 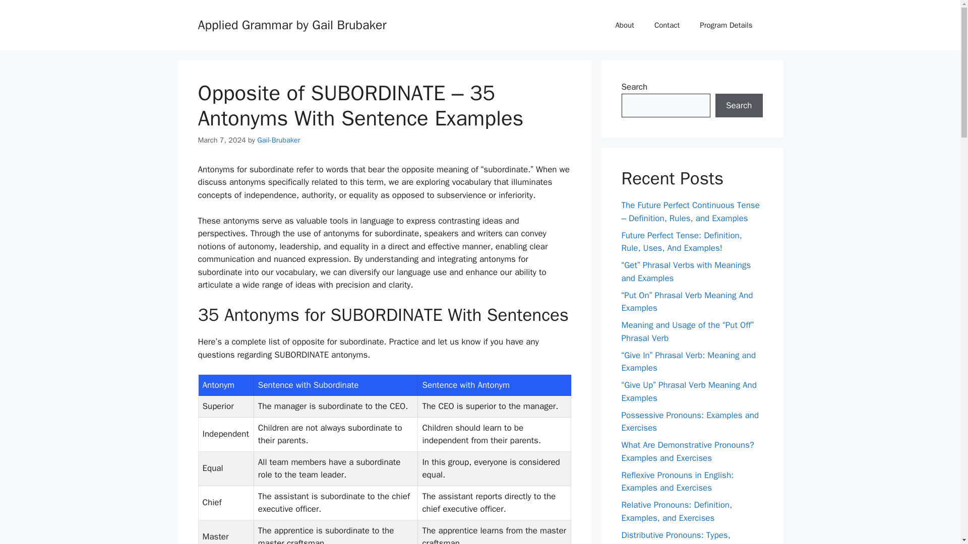 What do you see at coordinates (676, 537) in the screenshot?
I see `Distributive Pronouns: Types, Examples, and Usage` at bounding box center [676, 537].